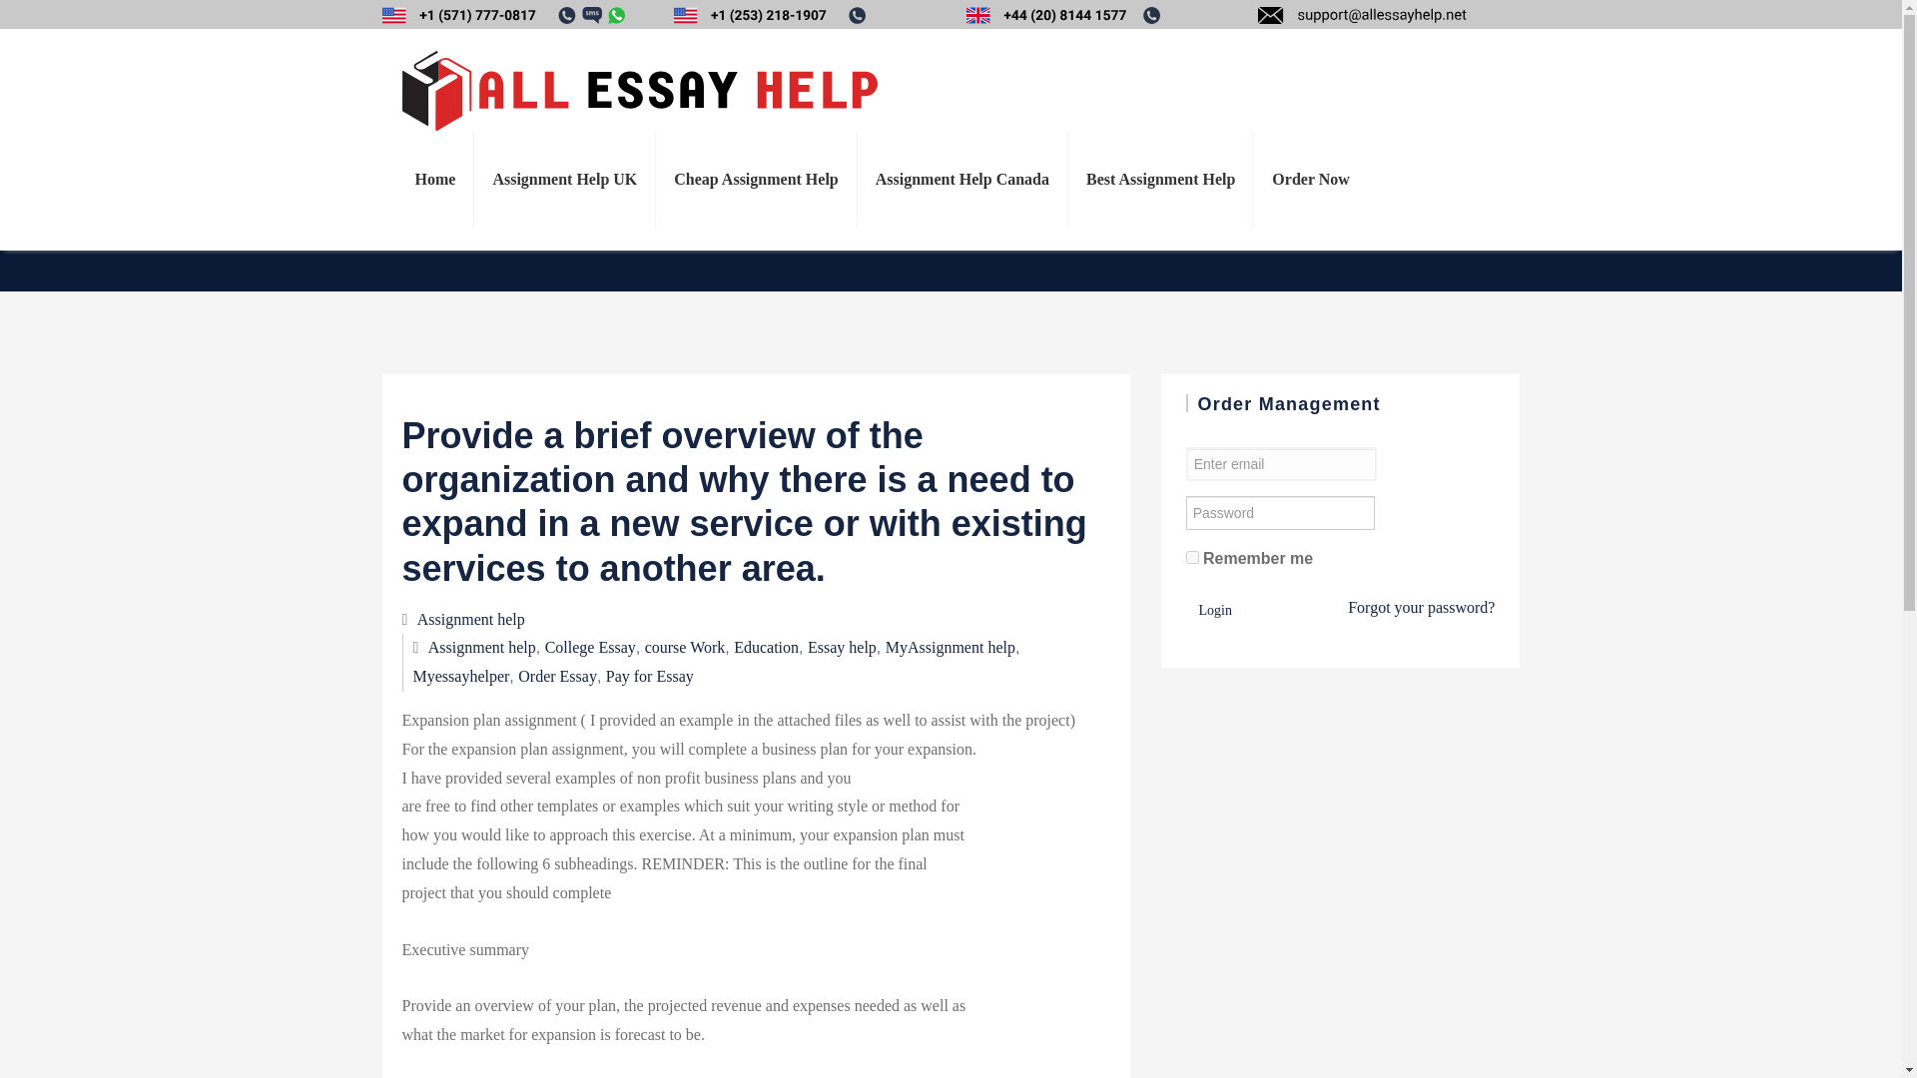  I want to click on Login, so click(1215, 615).